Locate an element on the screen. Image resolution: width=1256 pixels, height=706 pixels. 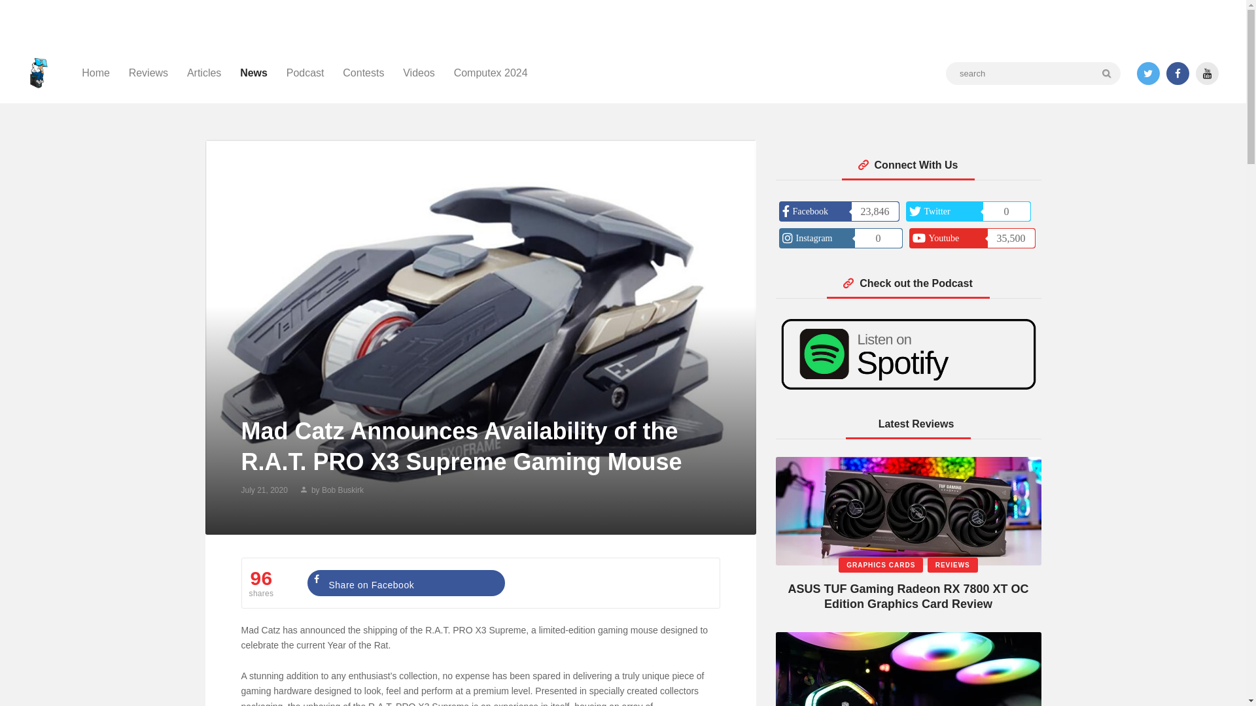
Home is located at coordinates (96, 73).